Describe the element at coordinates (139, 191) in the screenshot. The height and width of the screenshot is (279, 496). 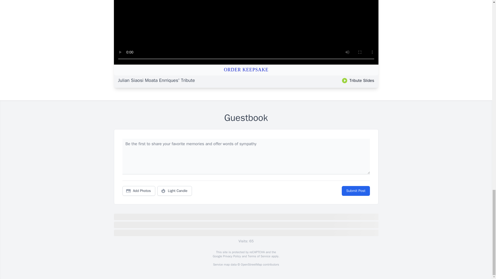
I see `Add Photos` at that location.